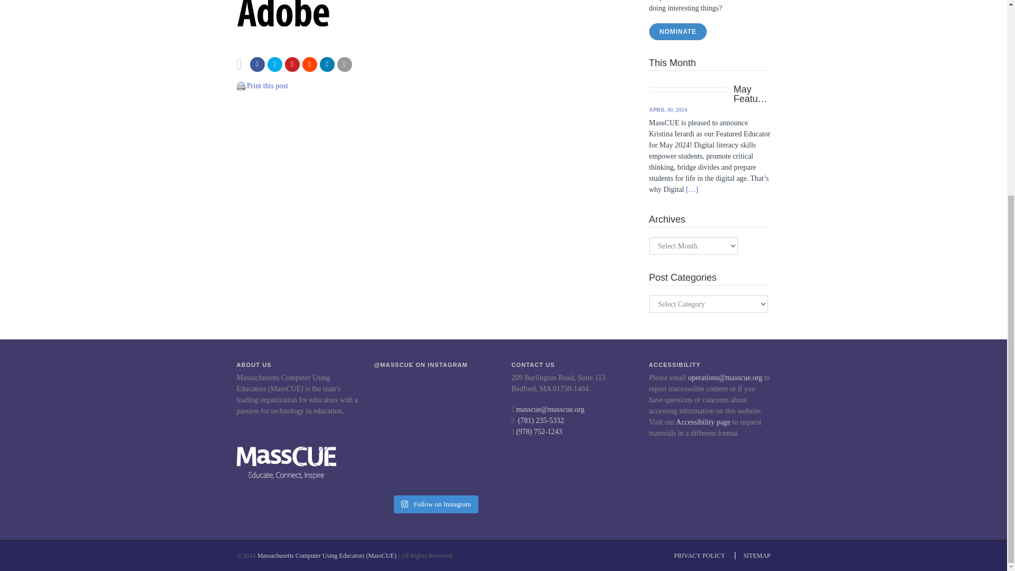 The width and height of the screenshot is (1015, 571). Describe the element at coordinates (310, 65) in the screenshot. I see `Submit to Reddit` at that location.